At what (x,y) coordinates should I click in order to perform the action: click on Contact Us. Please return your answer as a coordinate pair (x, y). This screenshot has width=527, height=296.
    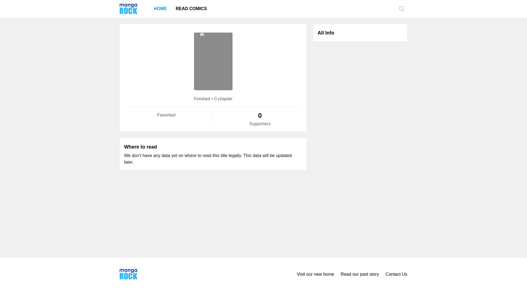
    Looking at the image, I should click on (396, 274).